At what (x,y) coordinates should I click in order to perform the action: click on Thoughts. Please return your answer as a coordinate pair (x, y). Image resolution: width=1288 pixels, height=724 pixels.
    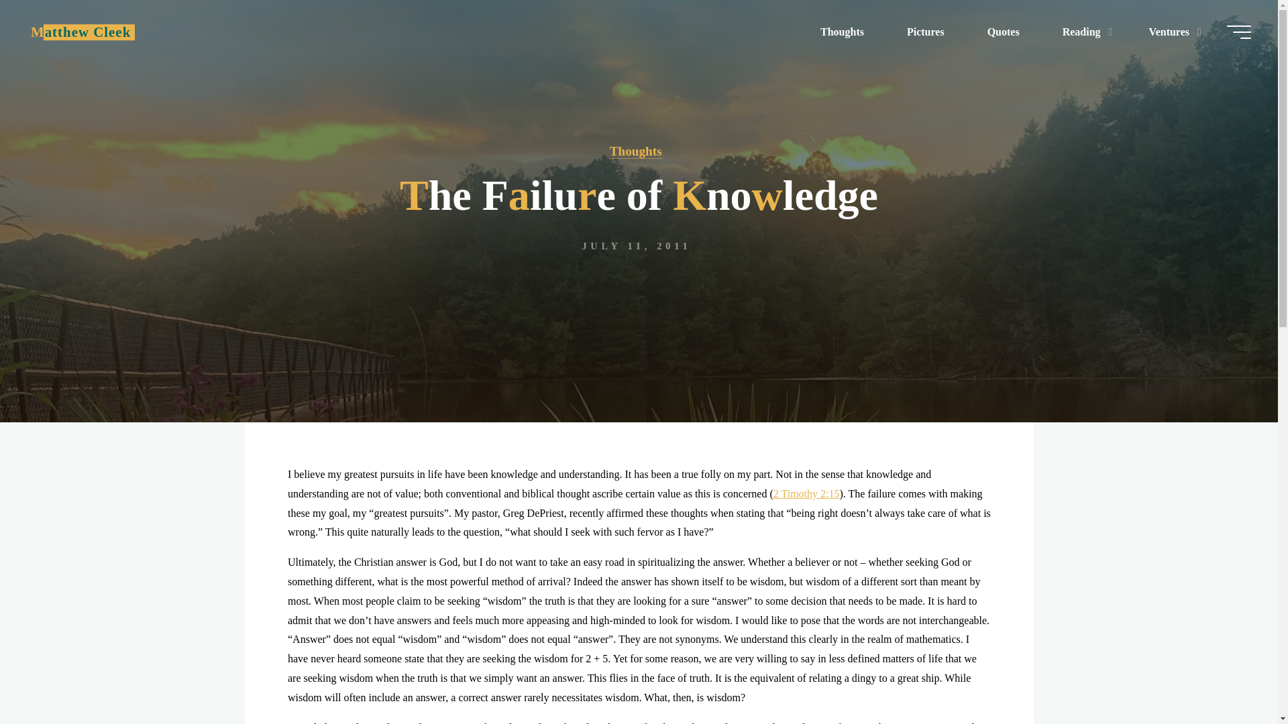
    Looking at the image, I should click on (842, 32).